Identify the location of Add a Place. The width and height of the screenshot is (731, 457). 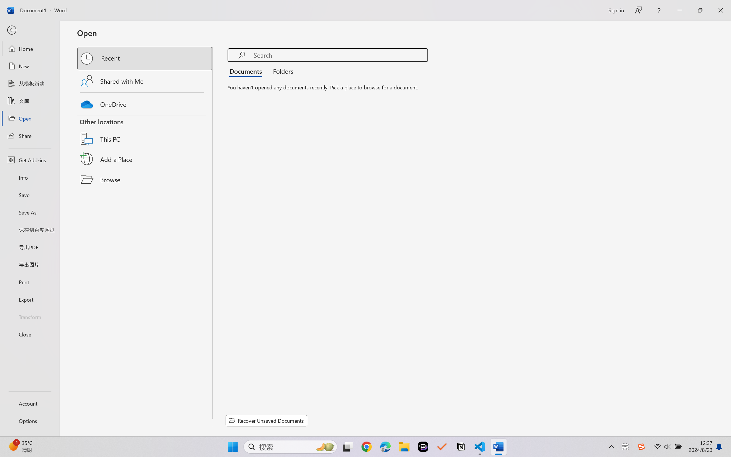
(145, 159).